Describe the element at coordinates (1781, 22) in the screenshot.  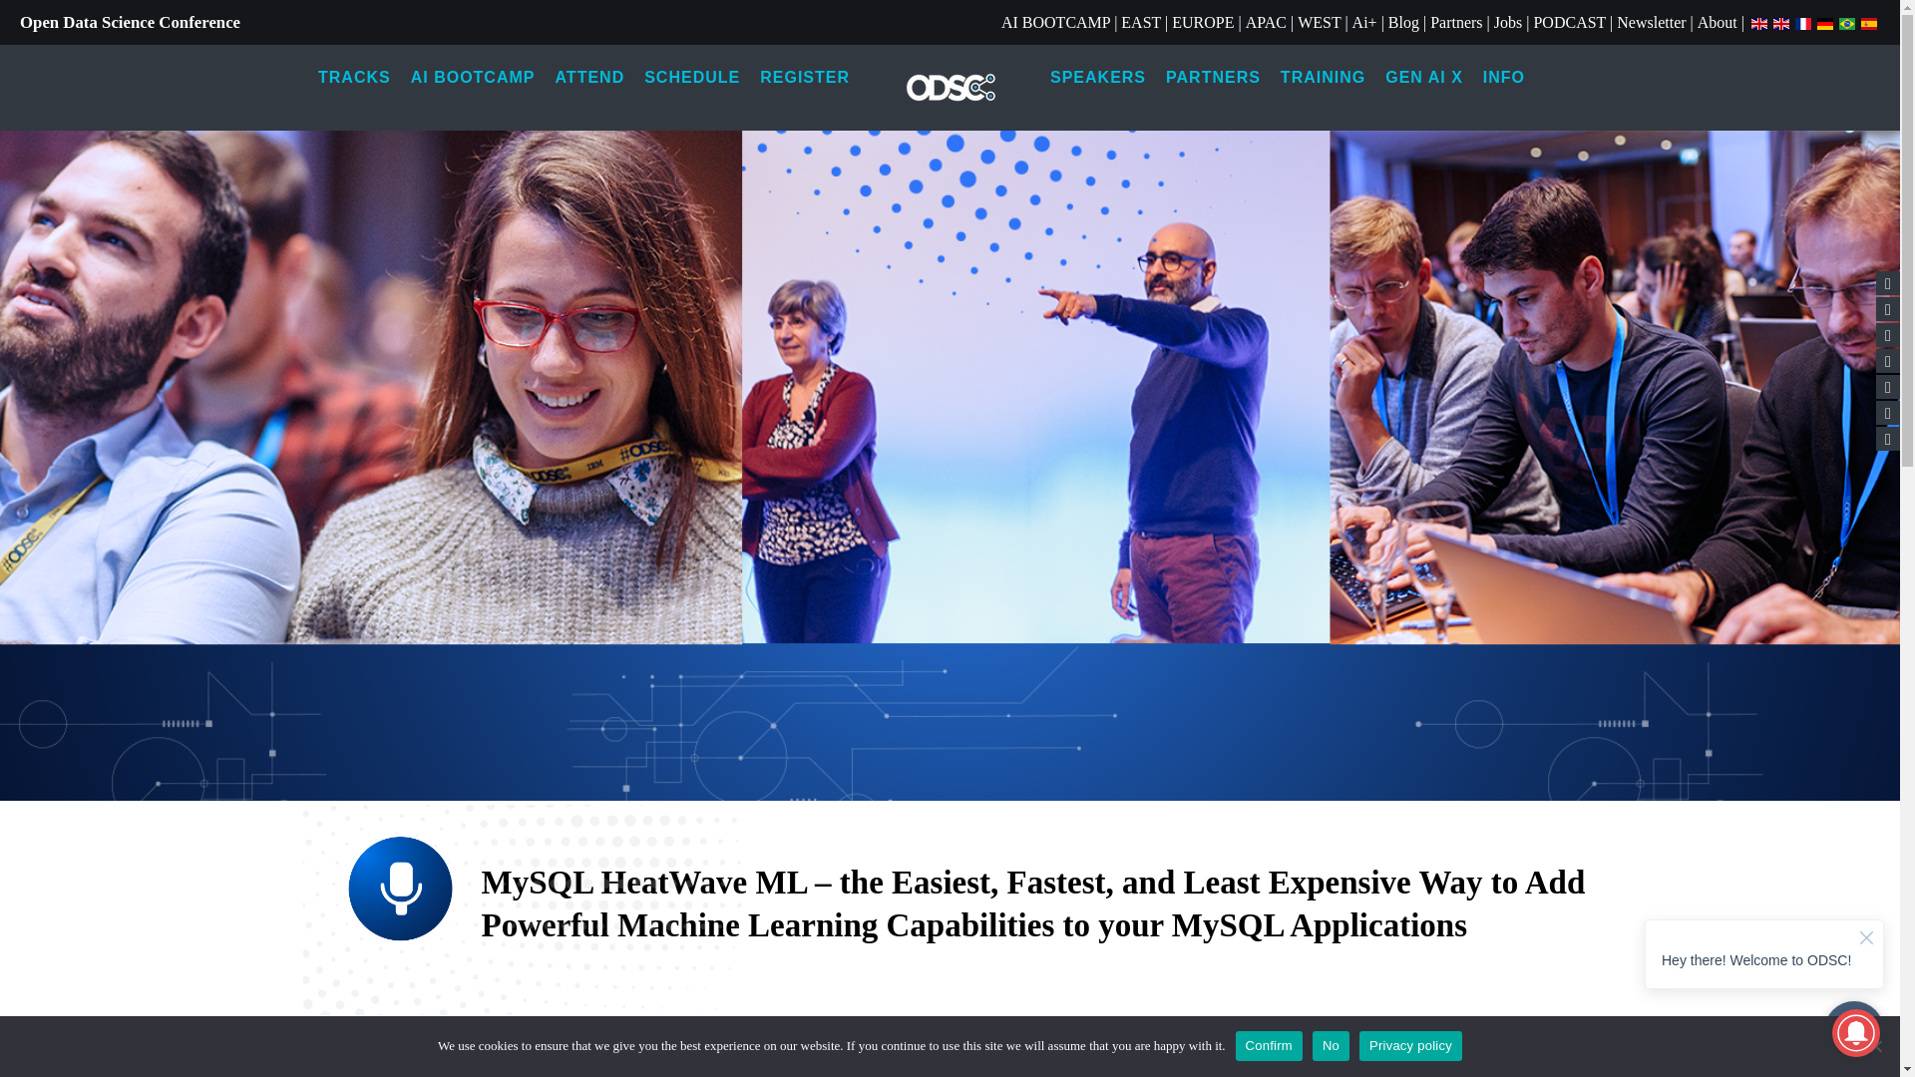
I see `English` at that location.